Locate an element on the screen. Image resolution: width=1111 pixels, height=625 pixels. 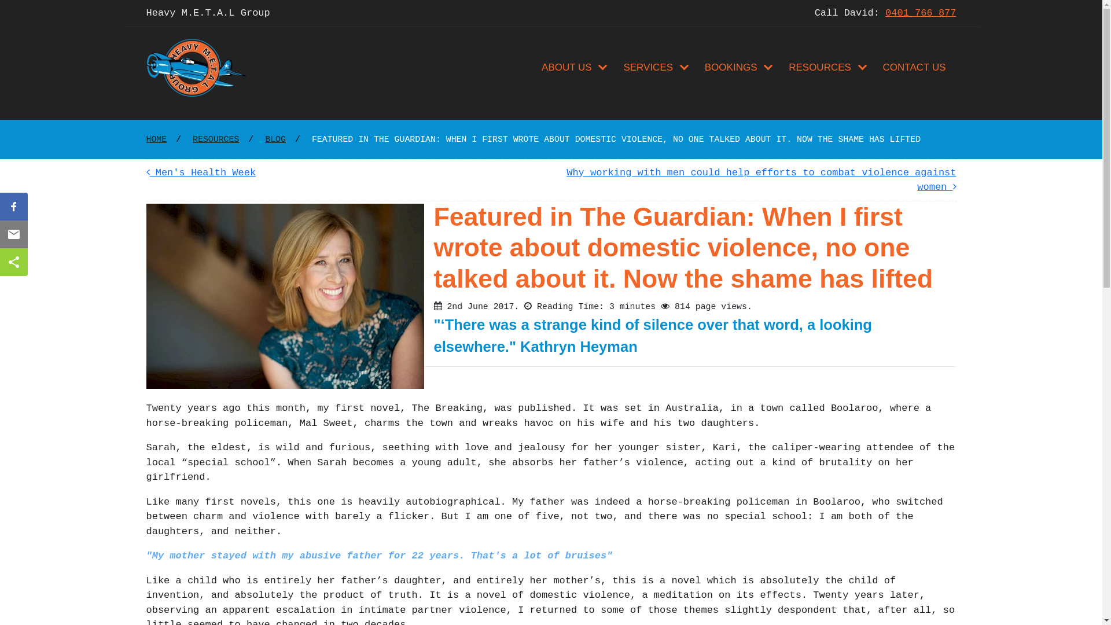
BLOG is located at coordinates (275, 139).